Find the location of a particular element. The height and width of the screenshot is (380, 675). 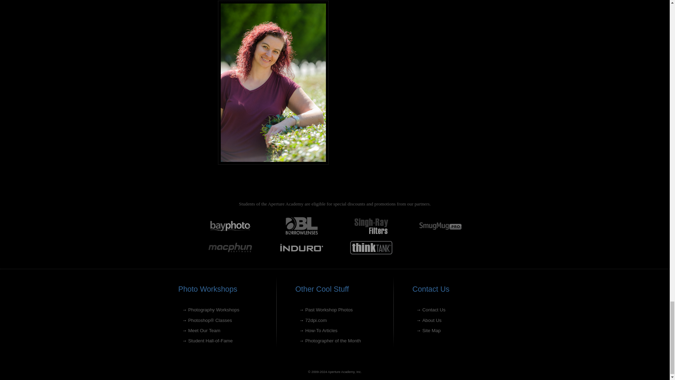

Photographer of the Month is located at coordinates (333, 341).